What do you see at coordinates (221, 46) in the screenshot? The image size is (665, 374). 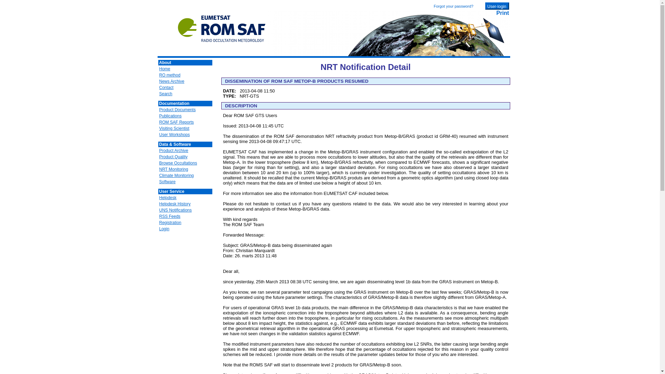 I see `Home` at bounding box center [221, 46].